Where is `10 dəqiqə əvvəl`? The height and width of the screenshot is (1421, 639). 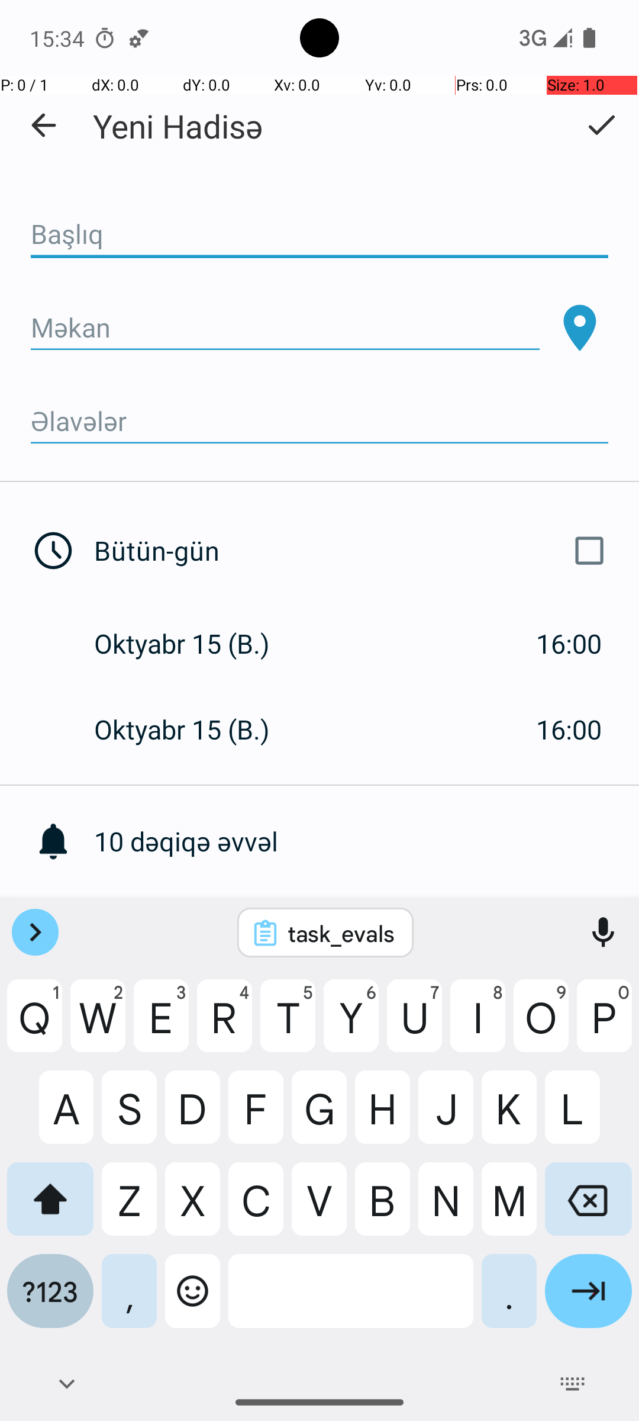
10 dəqiqə əvvəl is located at coordinates (367, 841).